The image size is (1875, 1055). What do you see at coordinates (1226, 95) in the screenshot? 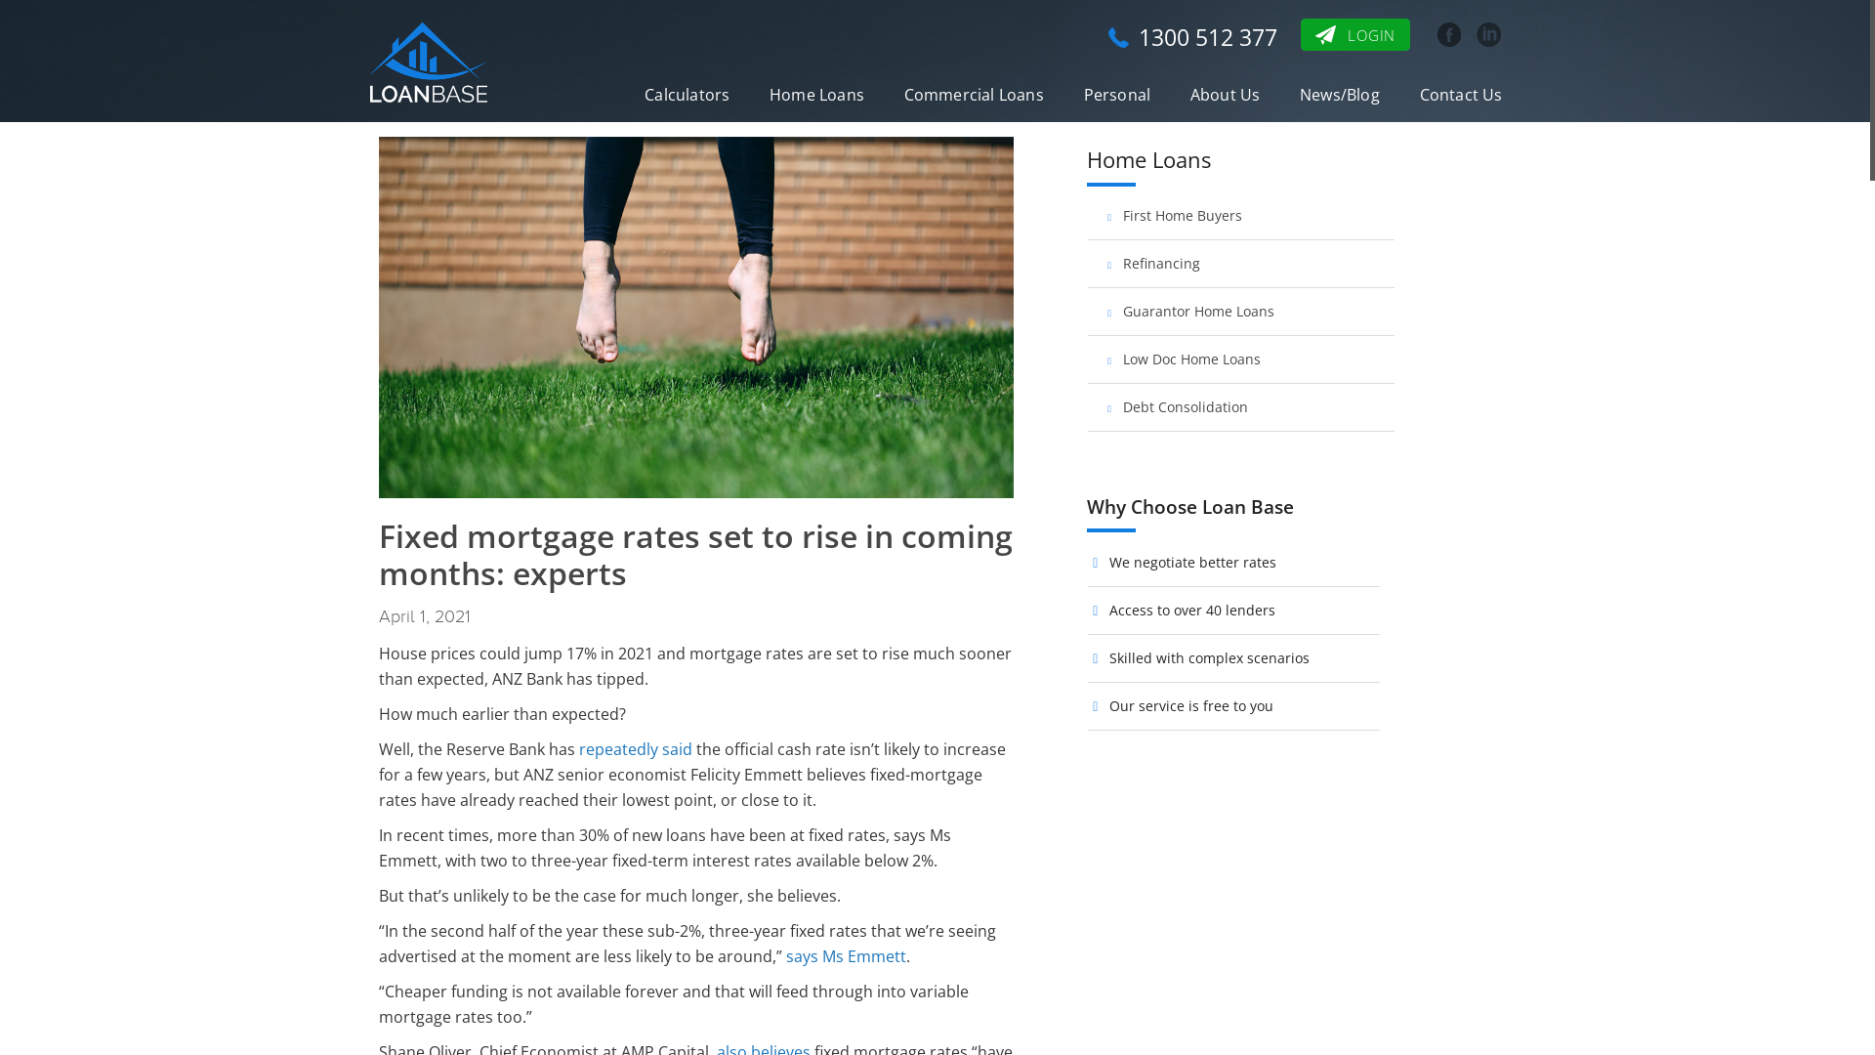
I see `About Us` at bounding box center [1226, 95].